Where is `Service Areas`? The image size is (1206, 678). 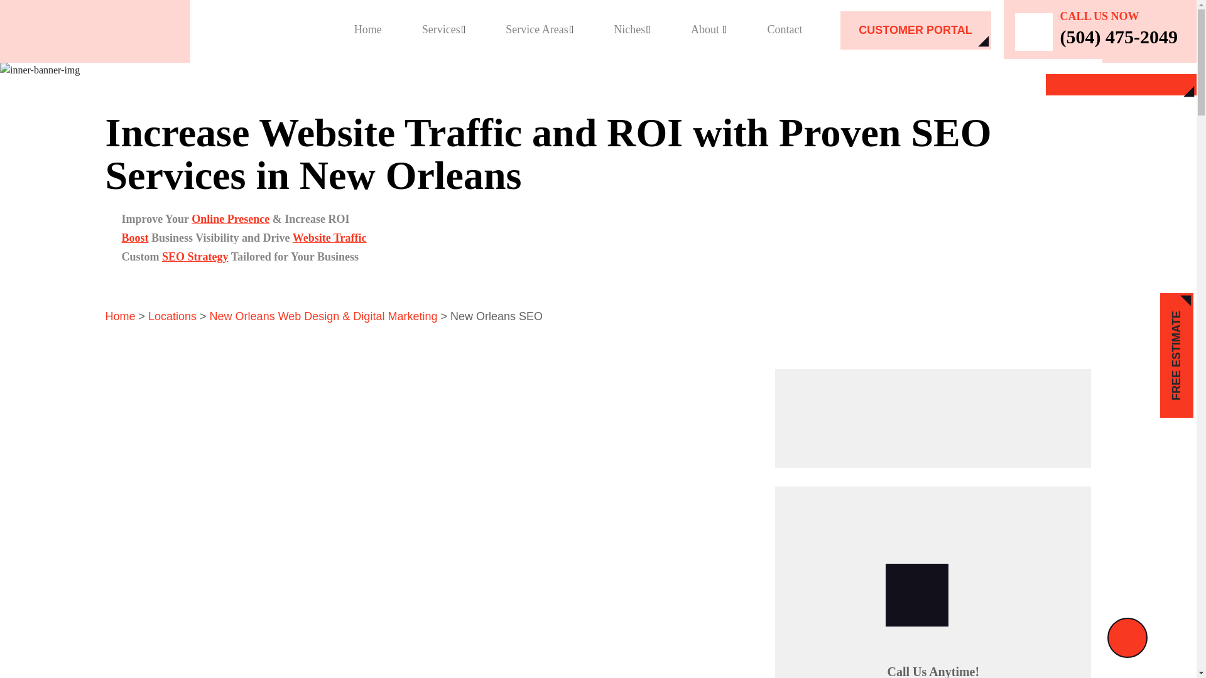
Service Areas is located at coordinates (539, 29).